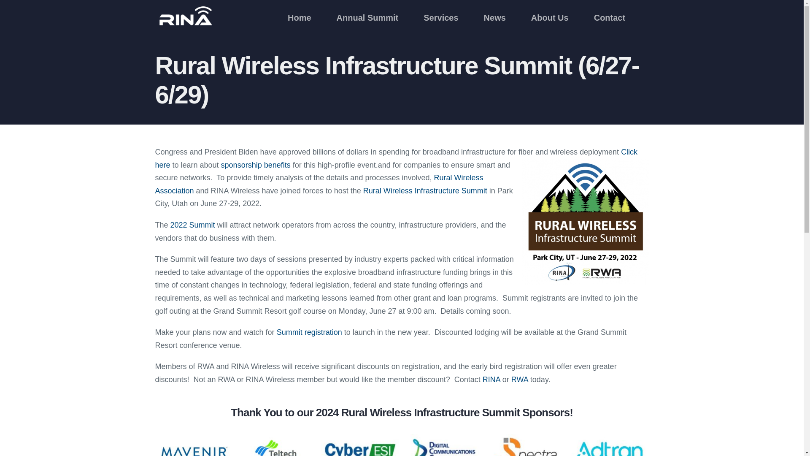 Image resolution: width=810 pixels, height=456 pixels. Describe the element at coordinates (519, 379) in the screenshot. I see `RWA` at that location.